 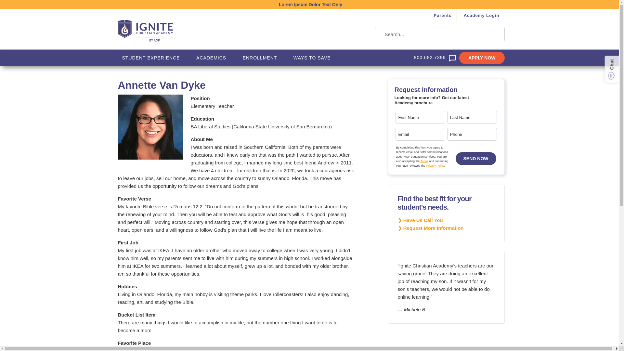 What do you see at coordinates (431, 228) in the screenshot?
I see `Request More Information` at bounding box center [431, 228].